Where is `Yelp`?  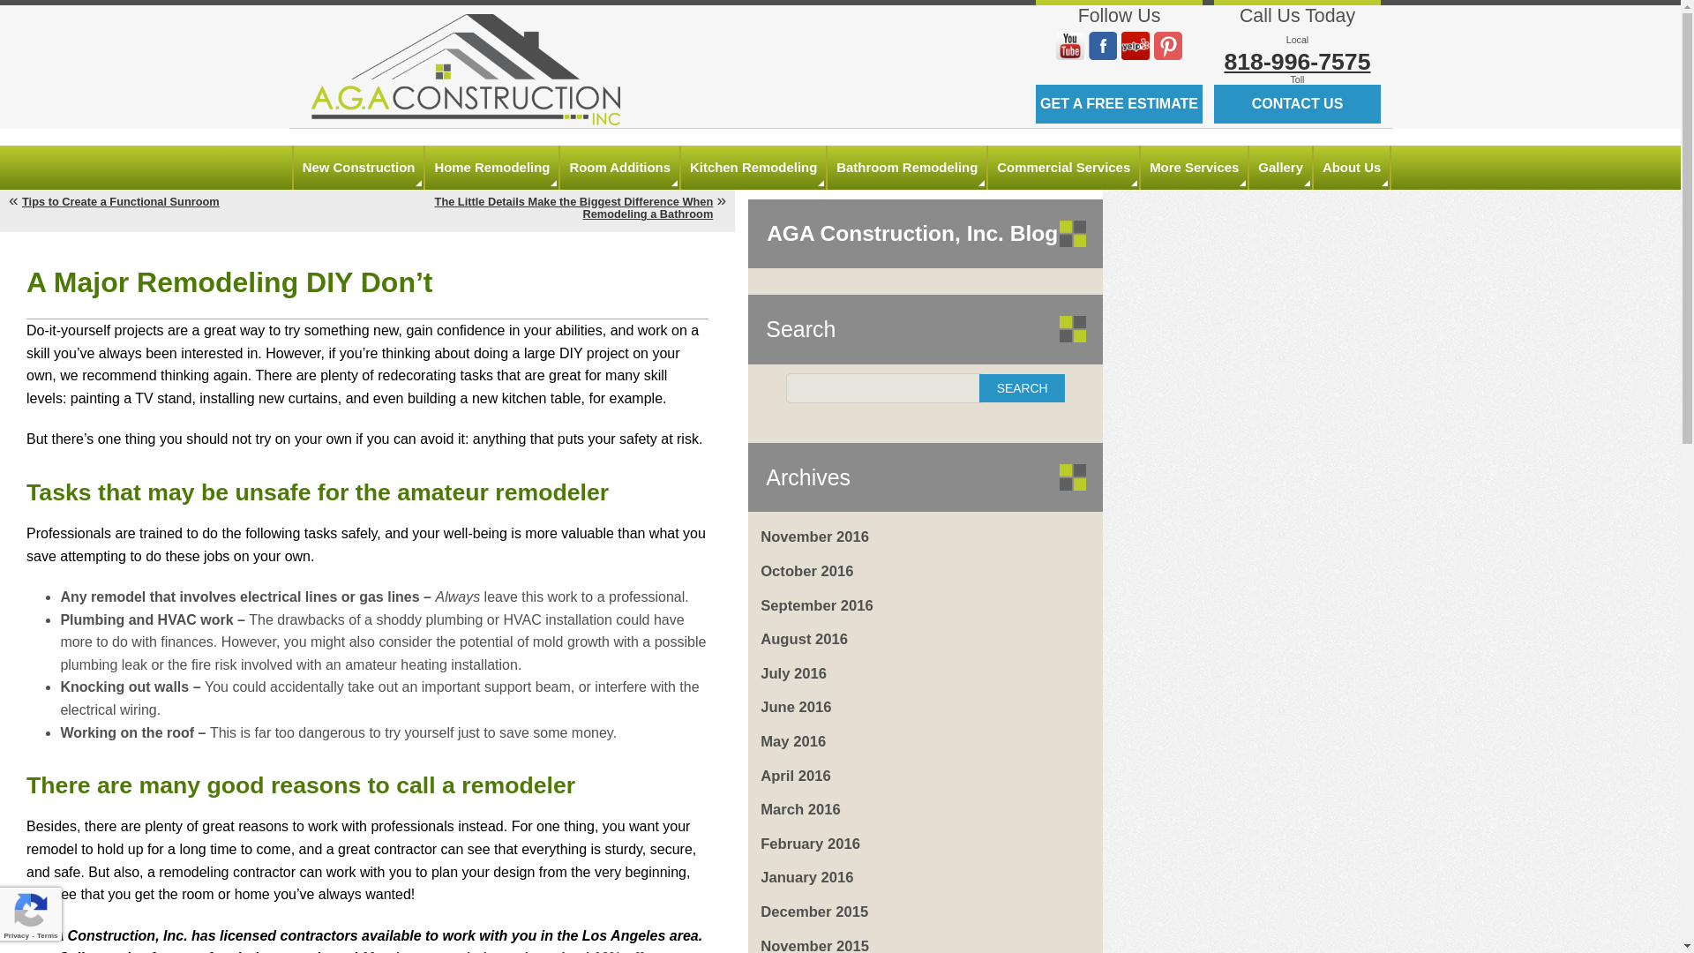 Yelp is located at coordinates (1136, 46).